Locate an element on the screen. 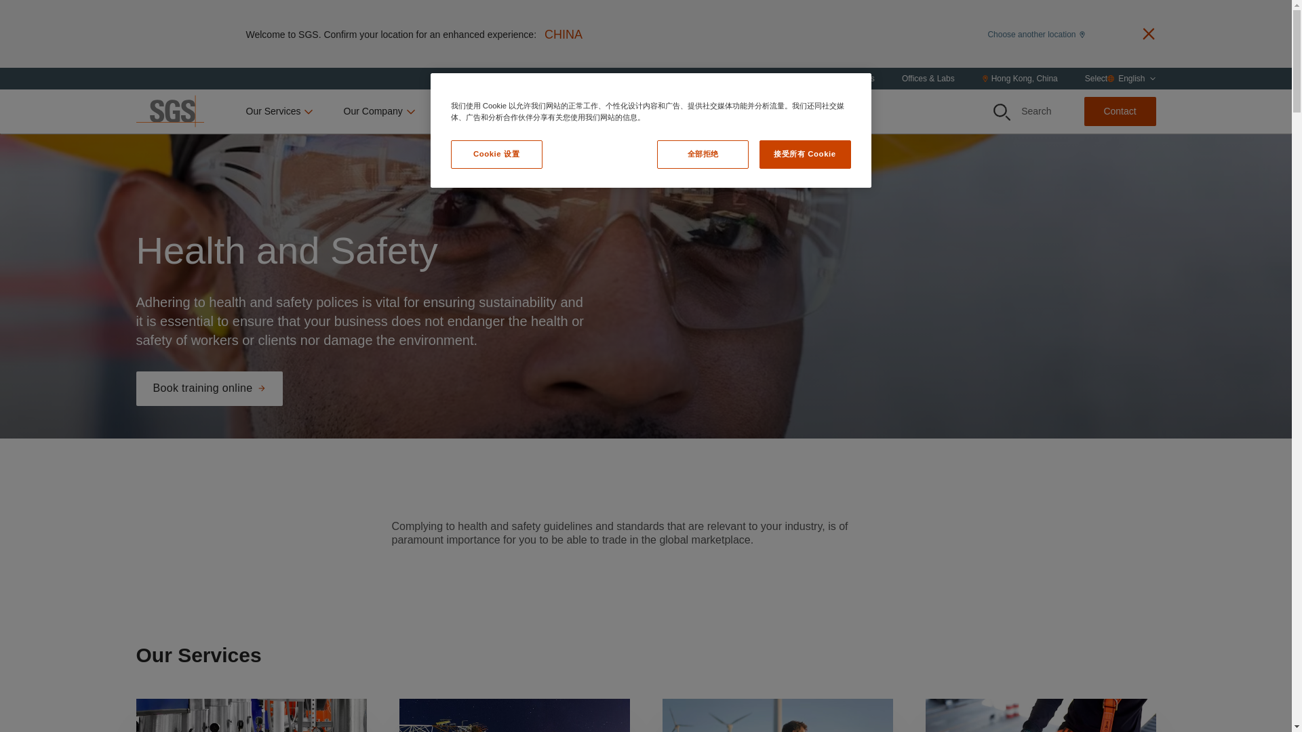 This screenshot has height=732, width=1302. Search is located at coordinates (1023, 111).